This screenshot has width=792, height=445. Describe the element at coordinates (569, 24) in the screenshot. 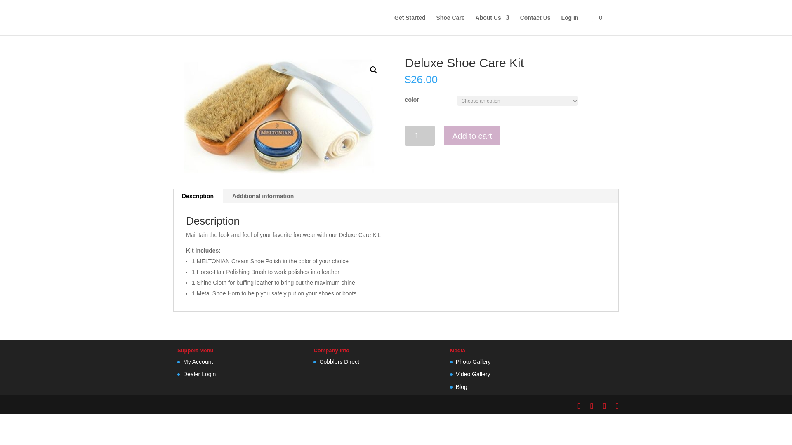

I see `Log In` at that location.